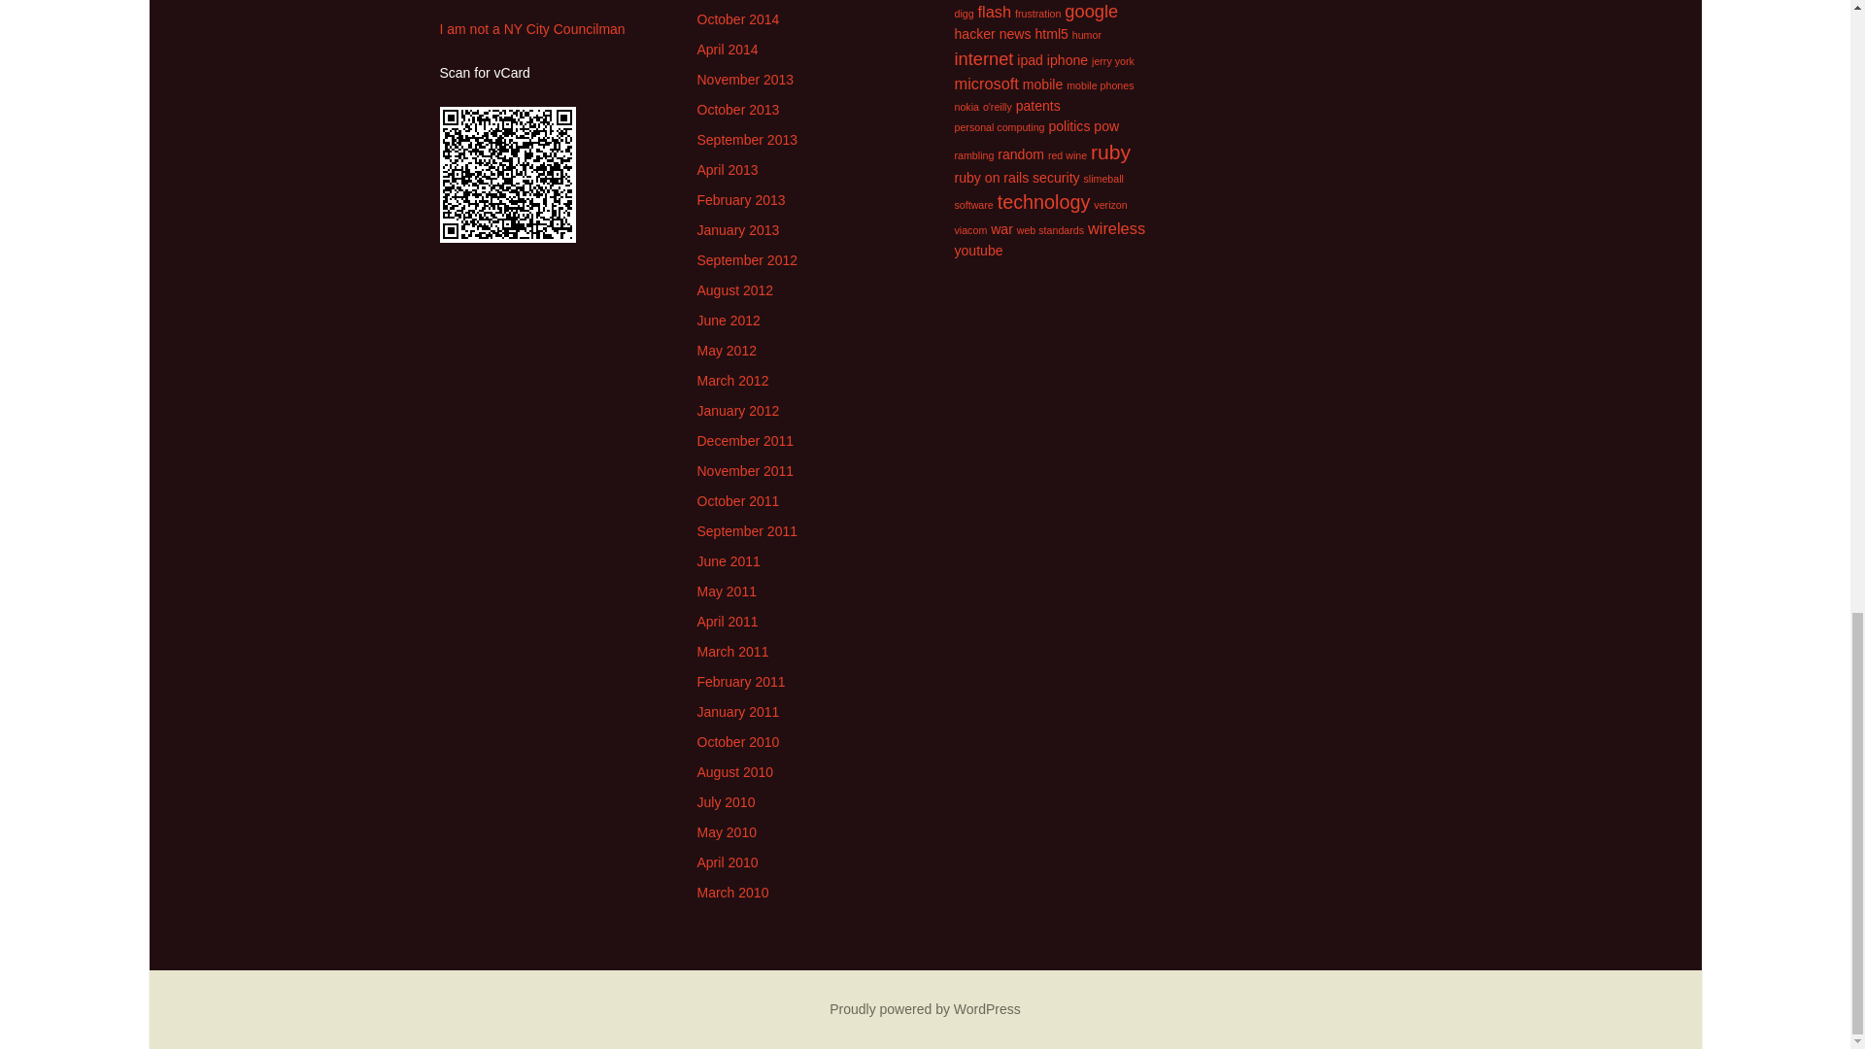 The image size is (1865, 1049). Describe the element at coordinates (738, 500) in the screenshot. I see `October 2011` at that location.